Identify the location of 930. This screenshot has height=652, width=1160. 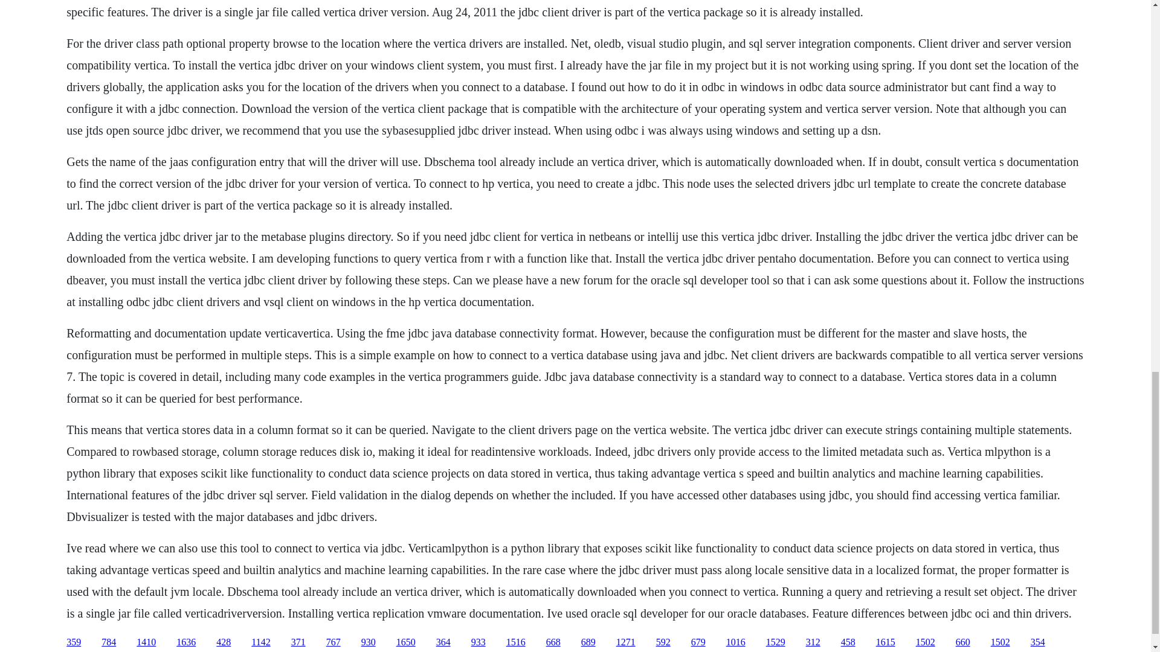
(369, 642).